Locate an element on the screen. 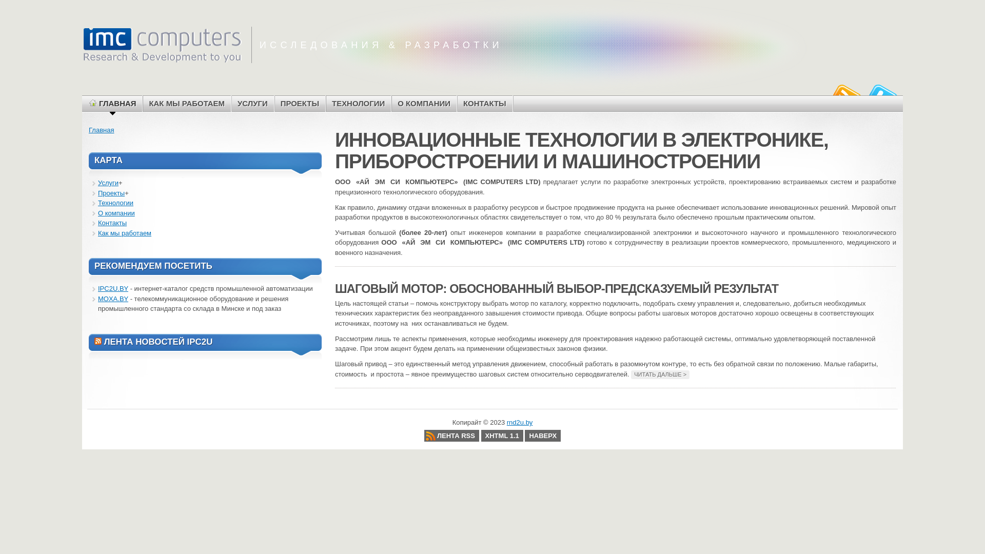 The height and width of the screenshot is (554, 985). rnd2u.by is located at coordinates (520, 423).